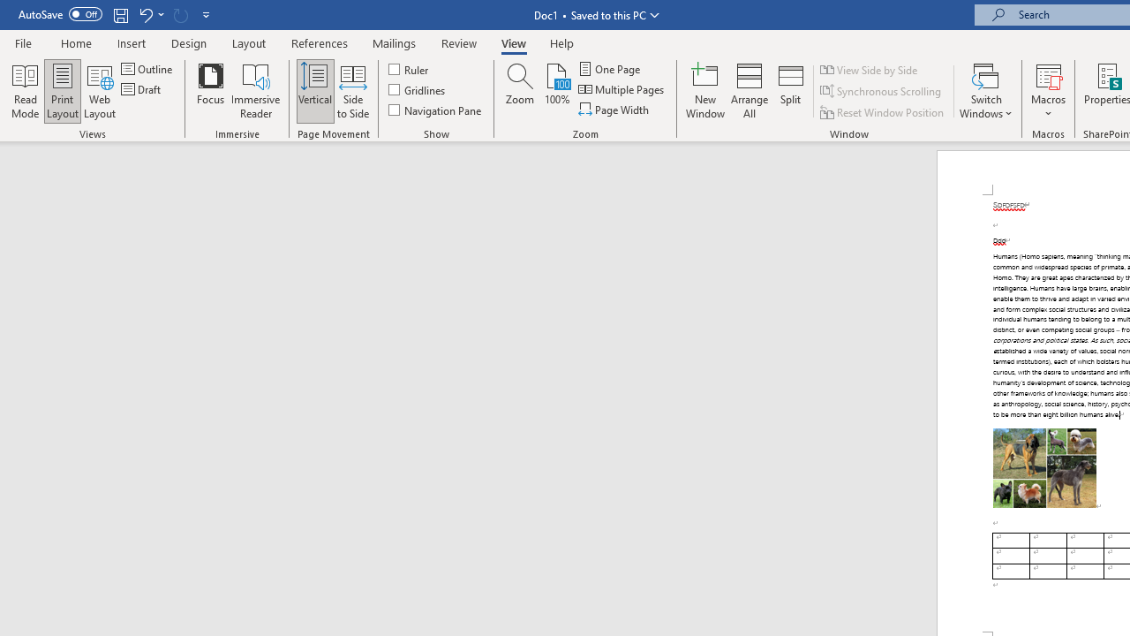 The height and width of the screenshot is (636, 1130). Describe the element at coordinates (883, 111) in the screenshot. I see `Reset Window Position` at that location.